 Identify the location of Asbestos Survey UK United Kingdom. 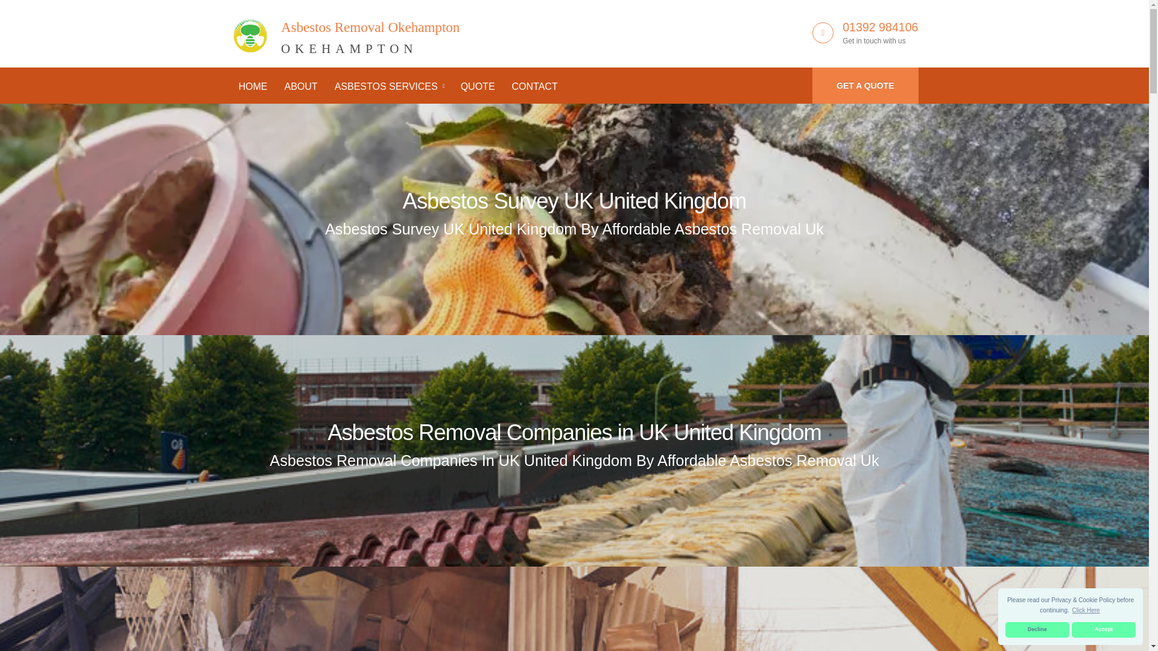
(478, 87).